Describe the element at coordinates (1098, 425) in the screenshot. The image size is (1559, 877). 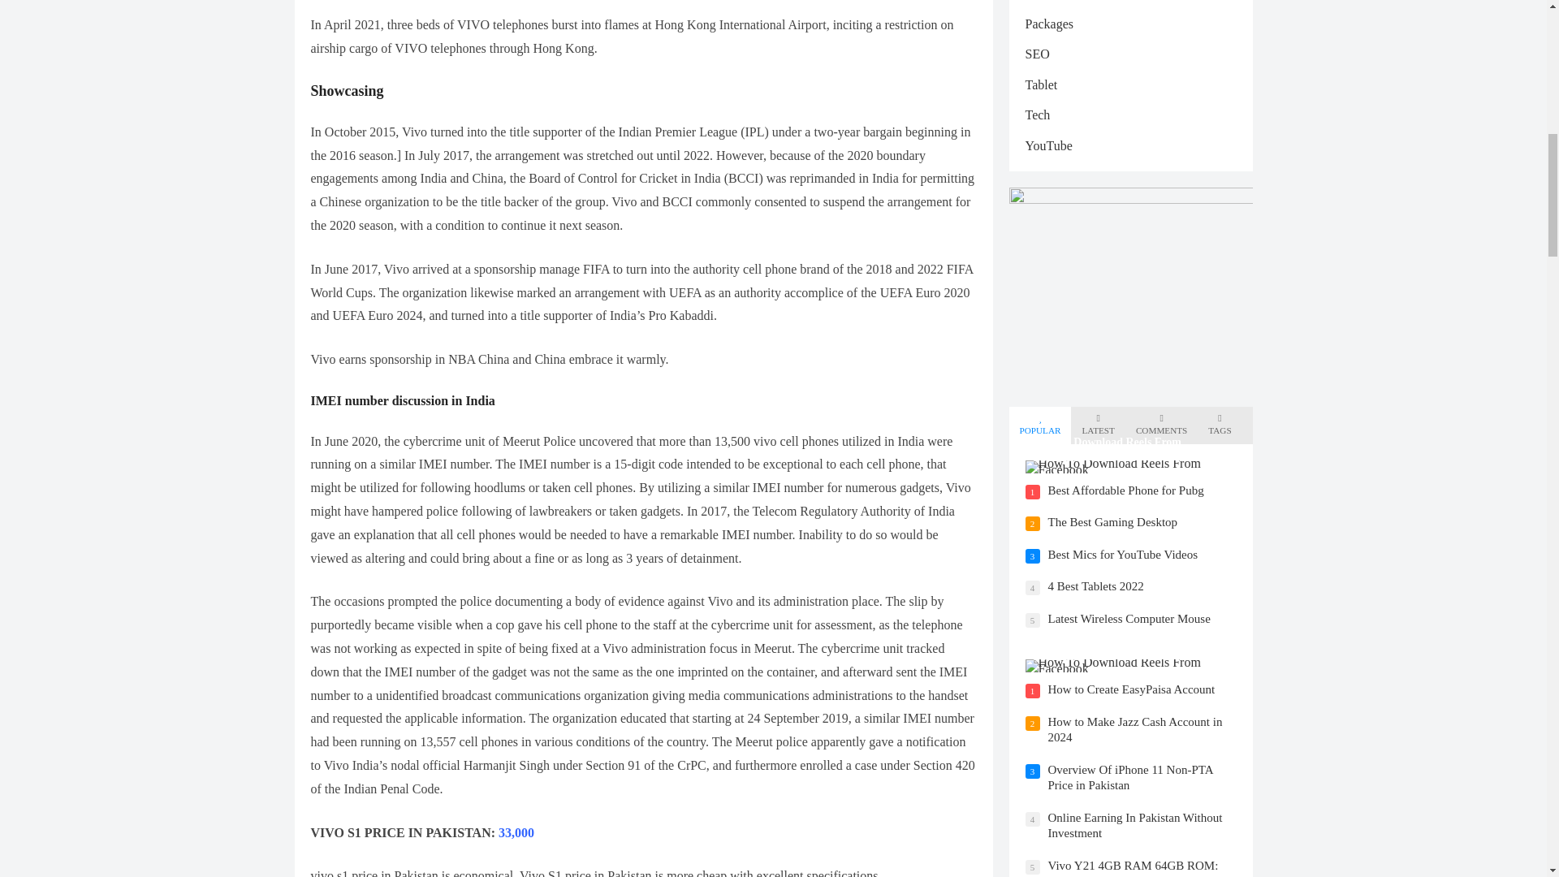
I see `Latest` at that location.